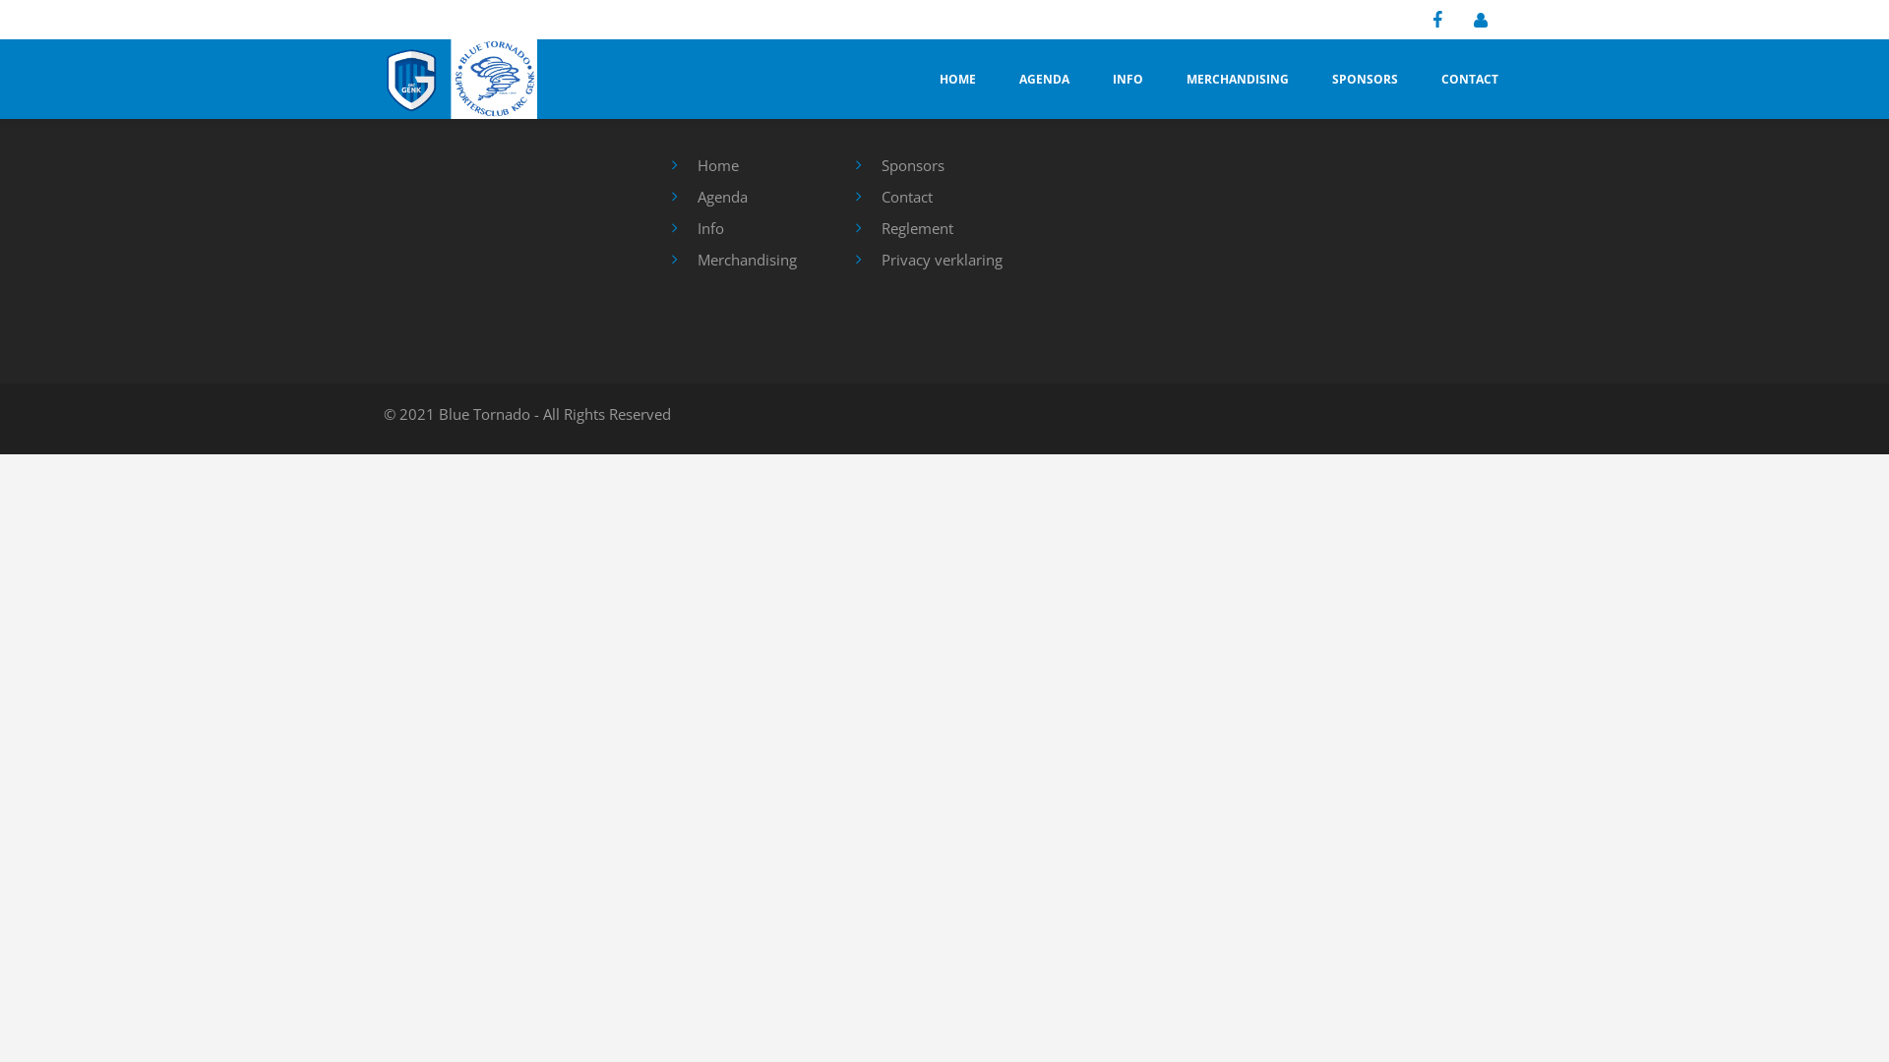 The width and height of the screenshot is (1889, 1062). I want to click on AGENDA, so click(1044, 79).